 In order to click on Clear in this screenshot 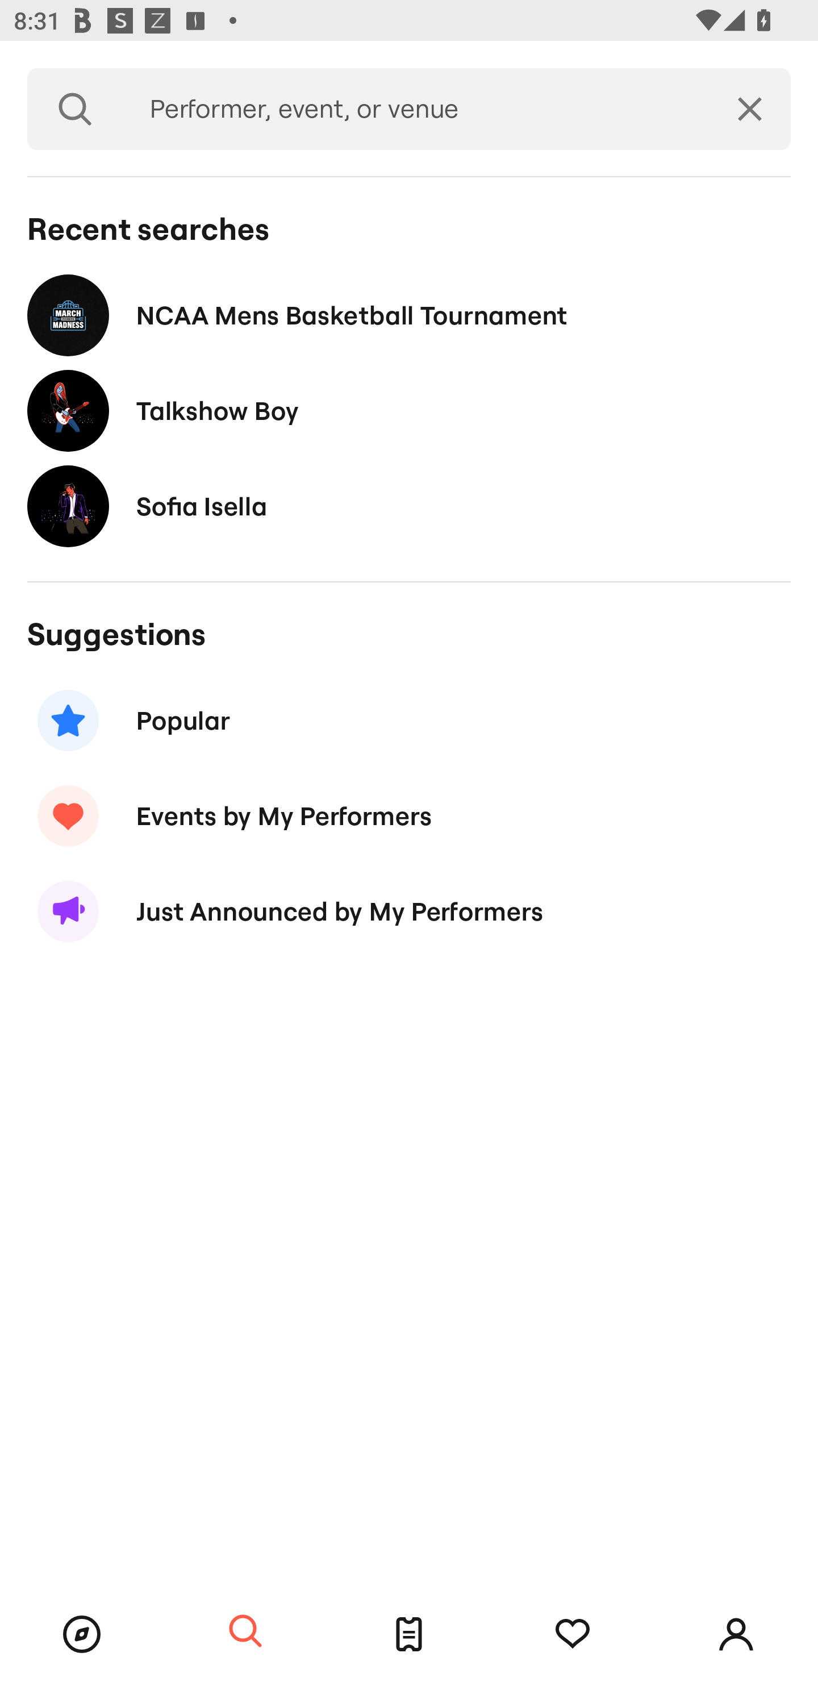, I will do `click(750, 109)`.